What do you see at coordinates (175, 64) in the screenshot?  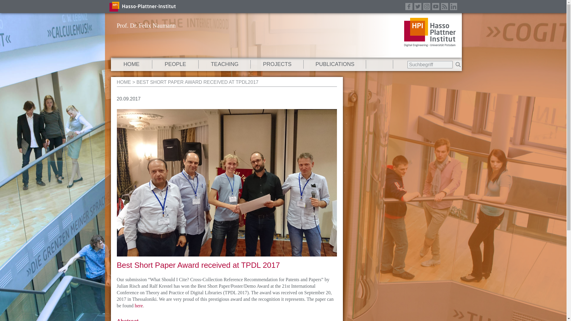 I see `PEOPLE` at bounding box center [175, 64].